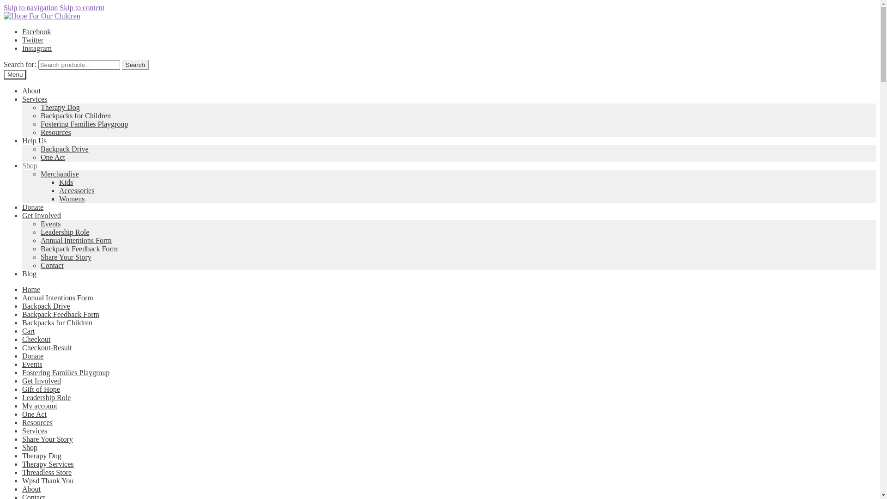 The width and height of the screenshot is (887, 499). What do you see at coordinates (56, 132) in the screenshot?
I see `Resources` at bounding box center [56, 132].